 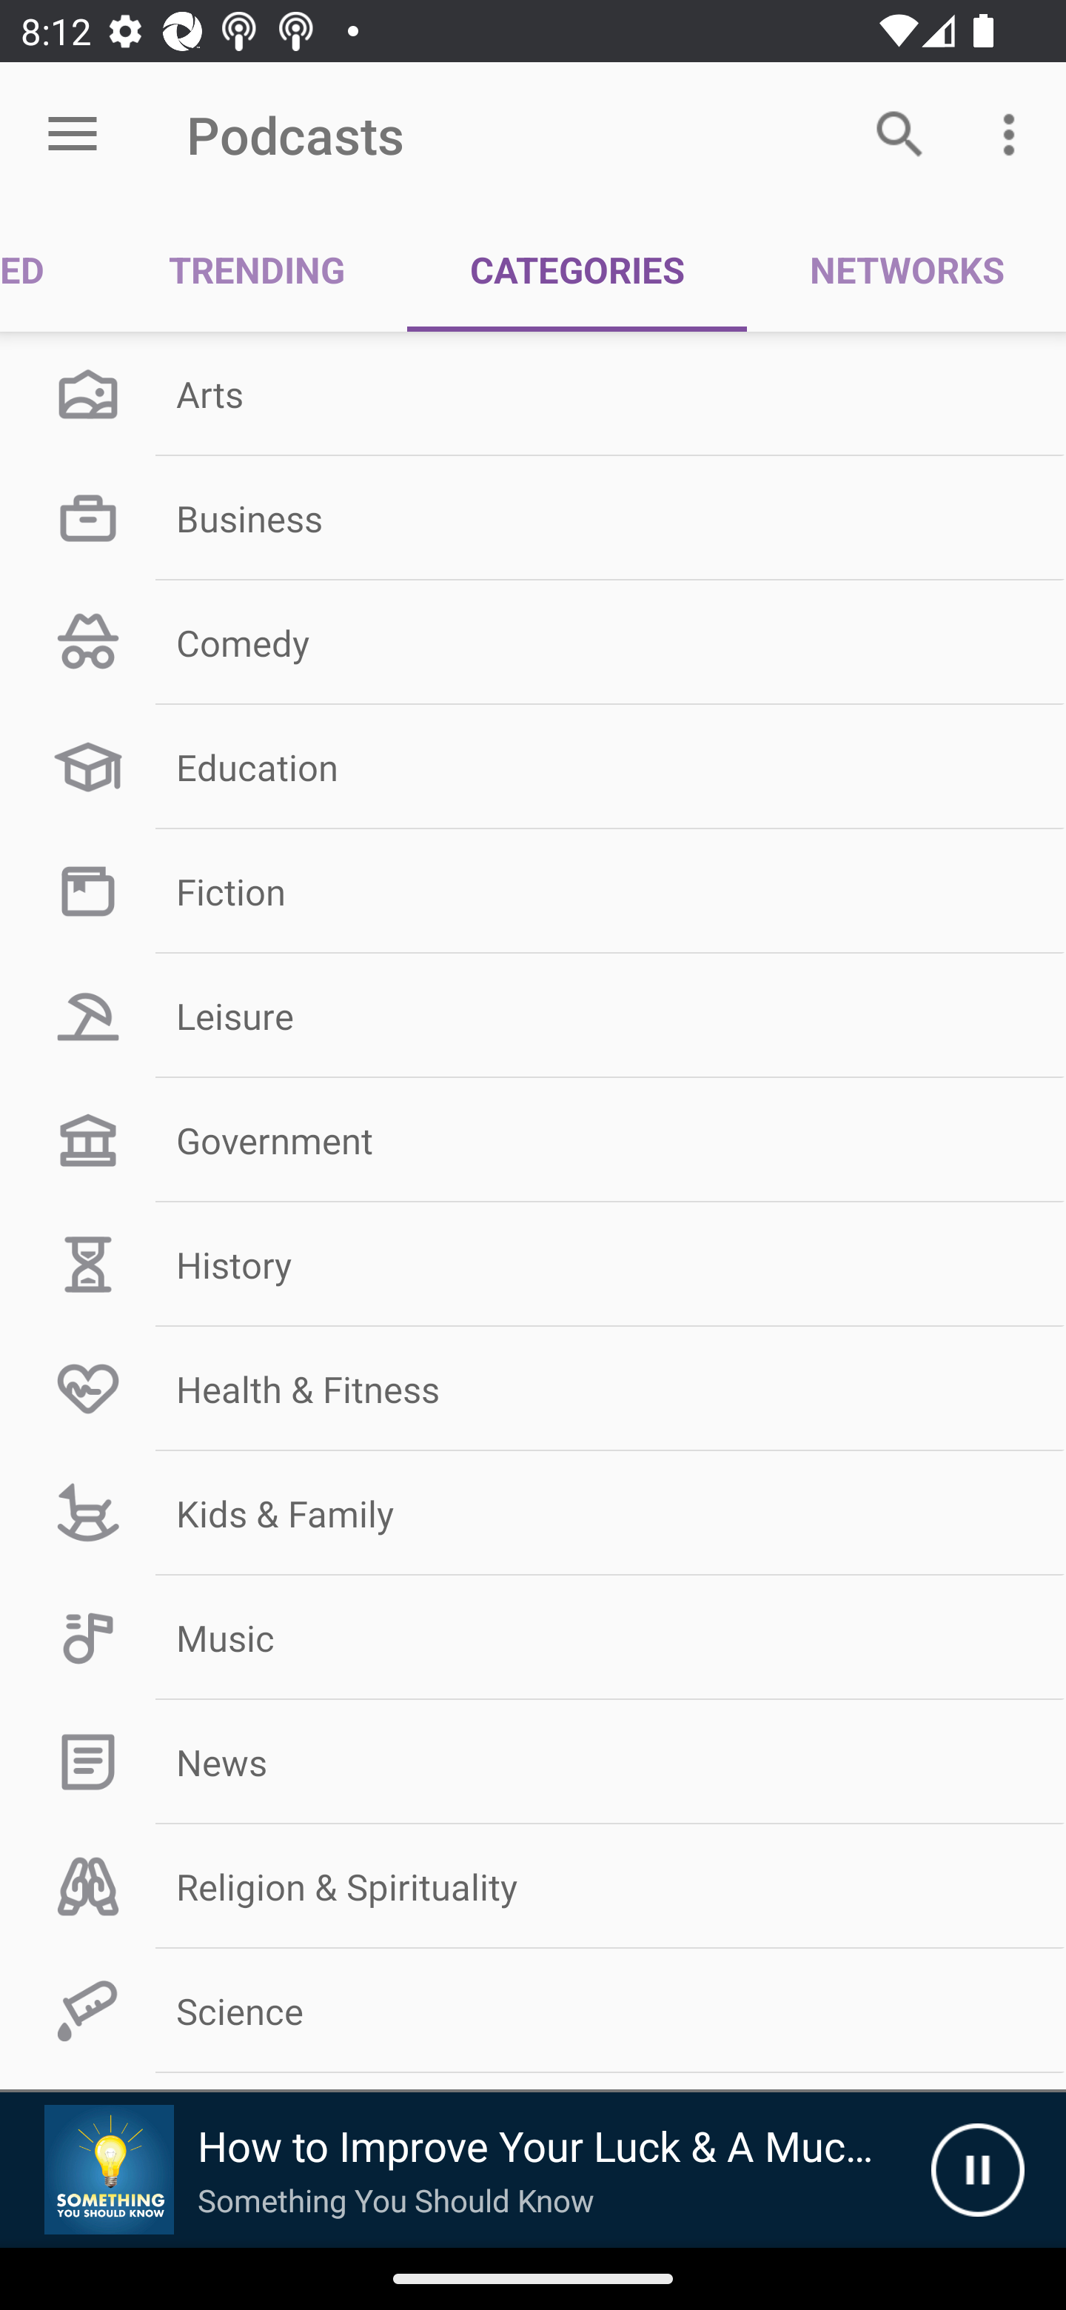 What do you see at coordinates (977, 2170) in the screenshot?
I see `Pause` at bounding box center [977, 2170].